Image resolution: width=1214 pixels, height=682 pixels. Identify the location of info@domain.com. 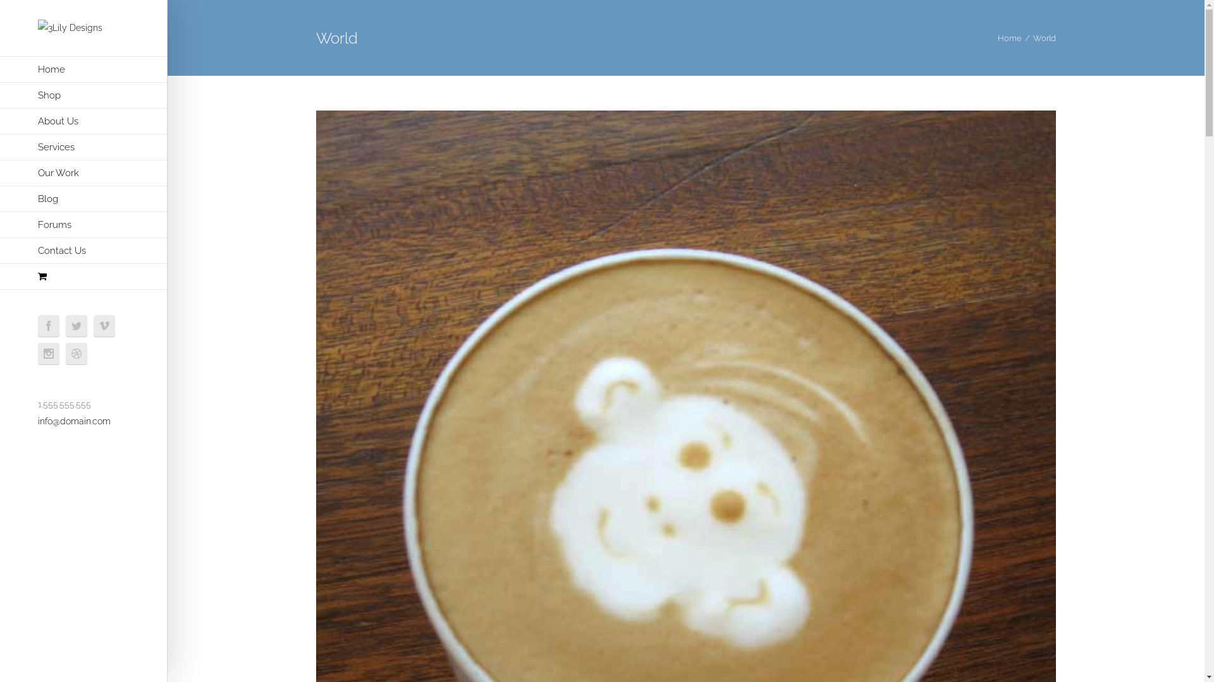
(75, 421).